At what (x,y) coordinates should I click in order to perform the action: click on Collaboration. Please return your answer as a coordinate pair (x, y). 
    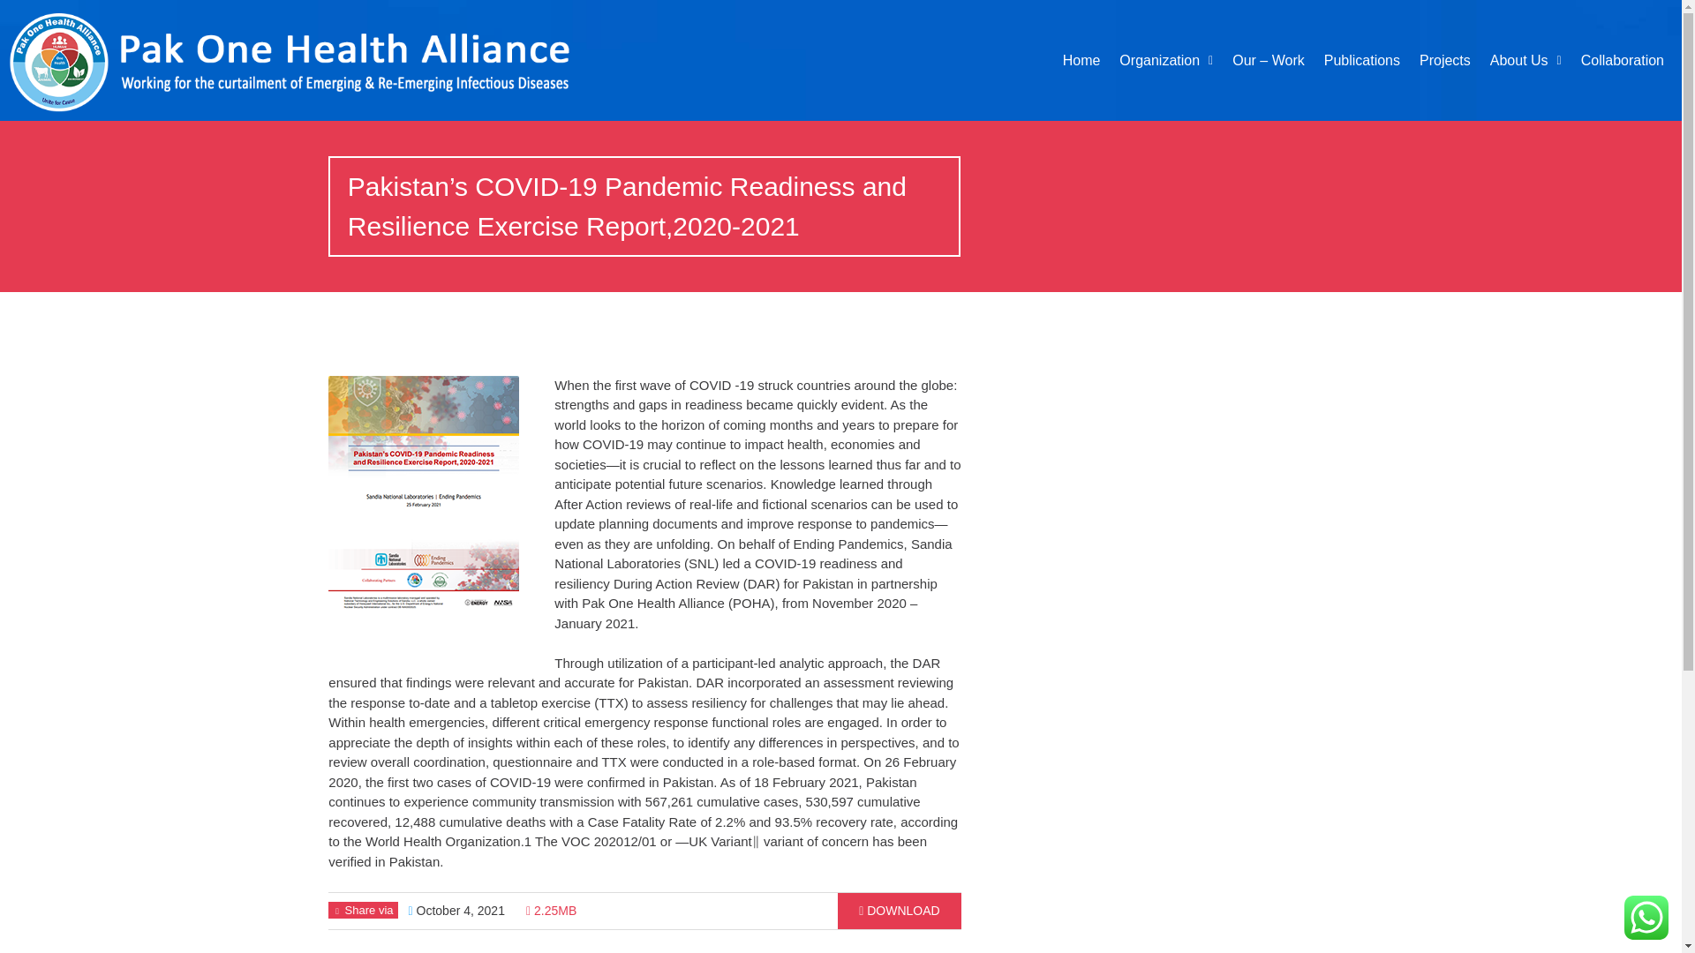
    Looking at the image, I should click on (1623, 61).